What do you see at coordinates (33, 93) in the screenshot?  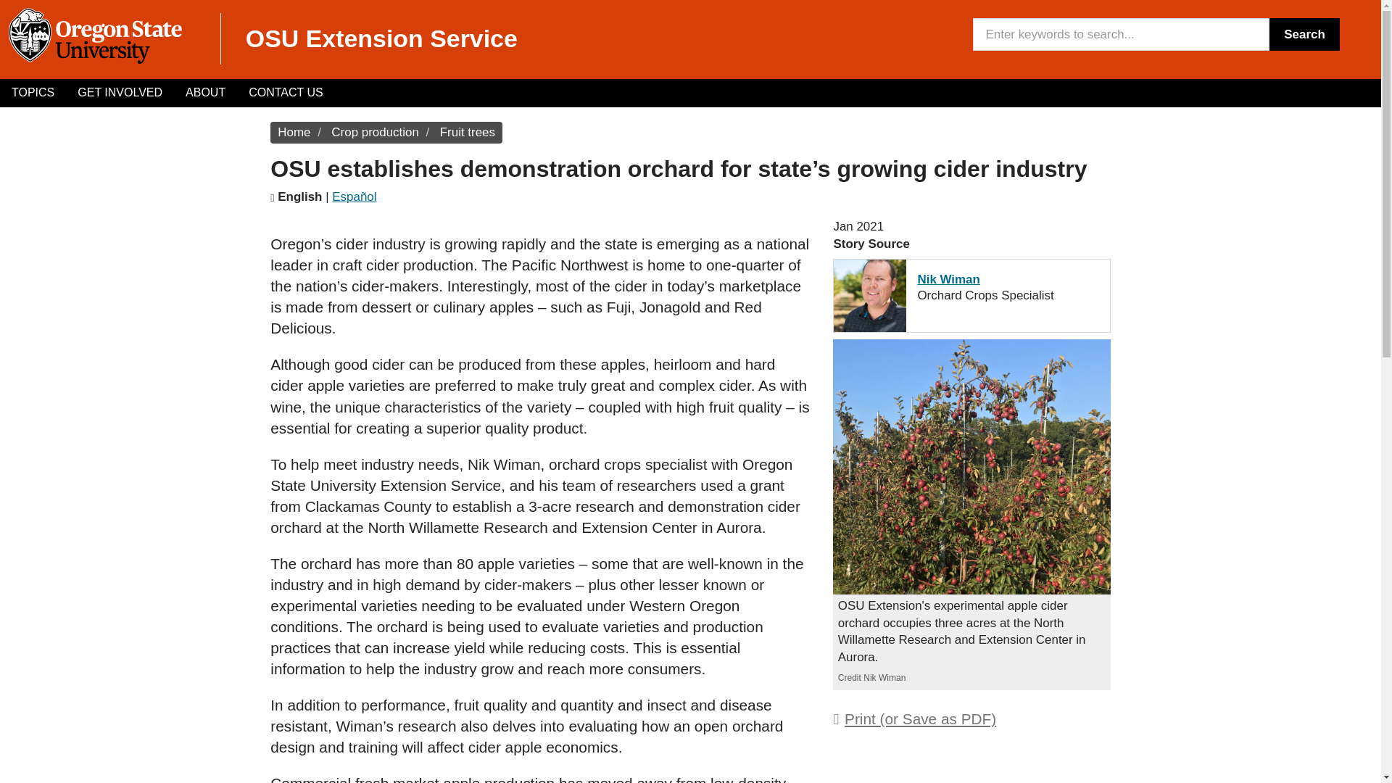 I see `TOPICS` at bounding box center [33, 93].